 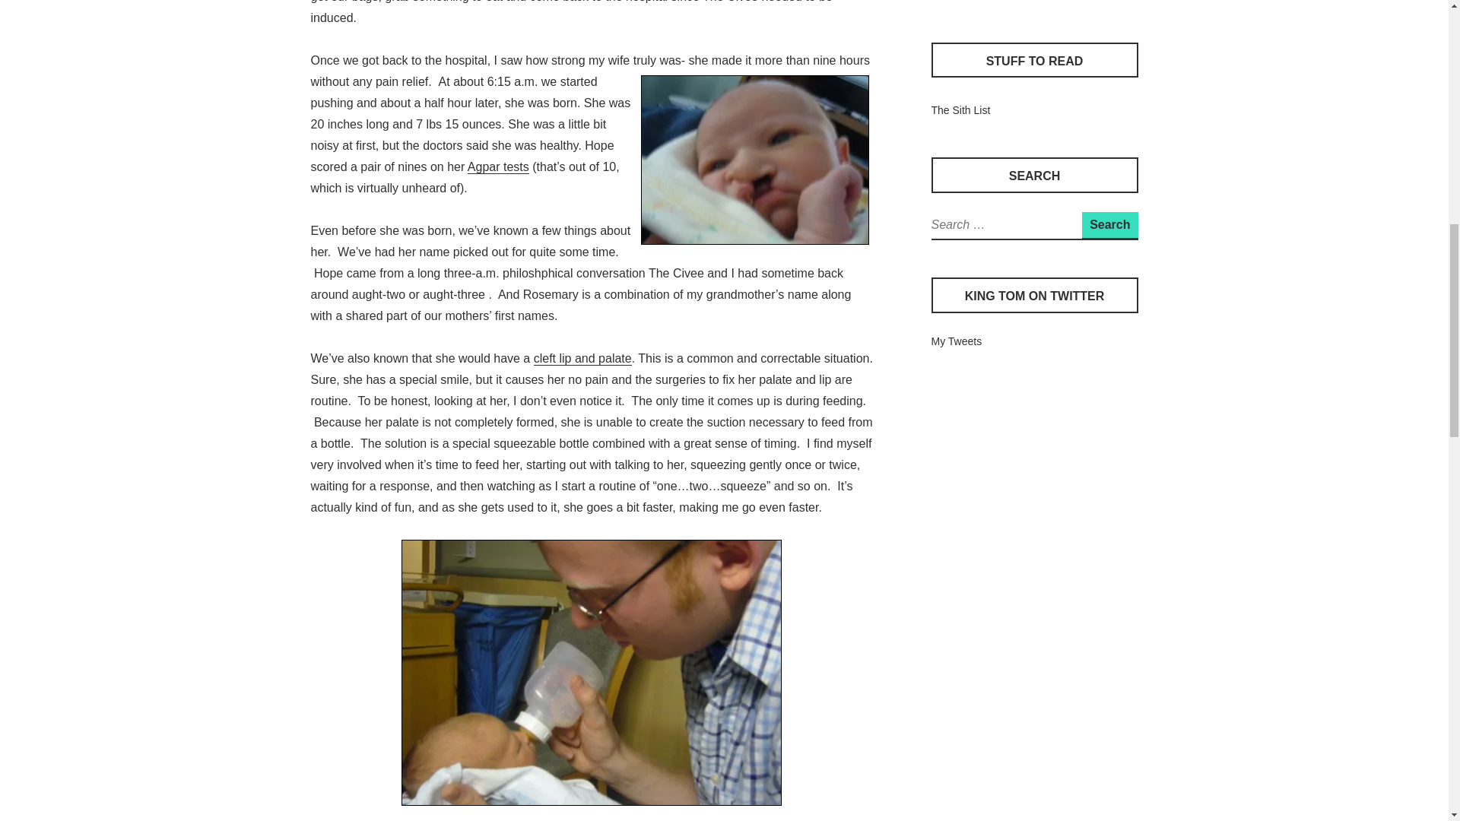 What do you see at coordinates (497, 166) in the screenshot?
I see `Agpar tests` at bounding box center [497, 166].